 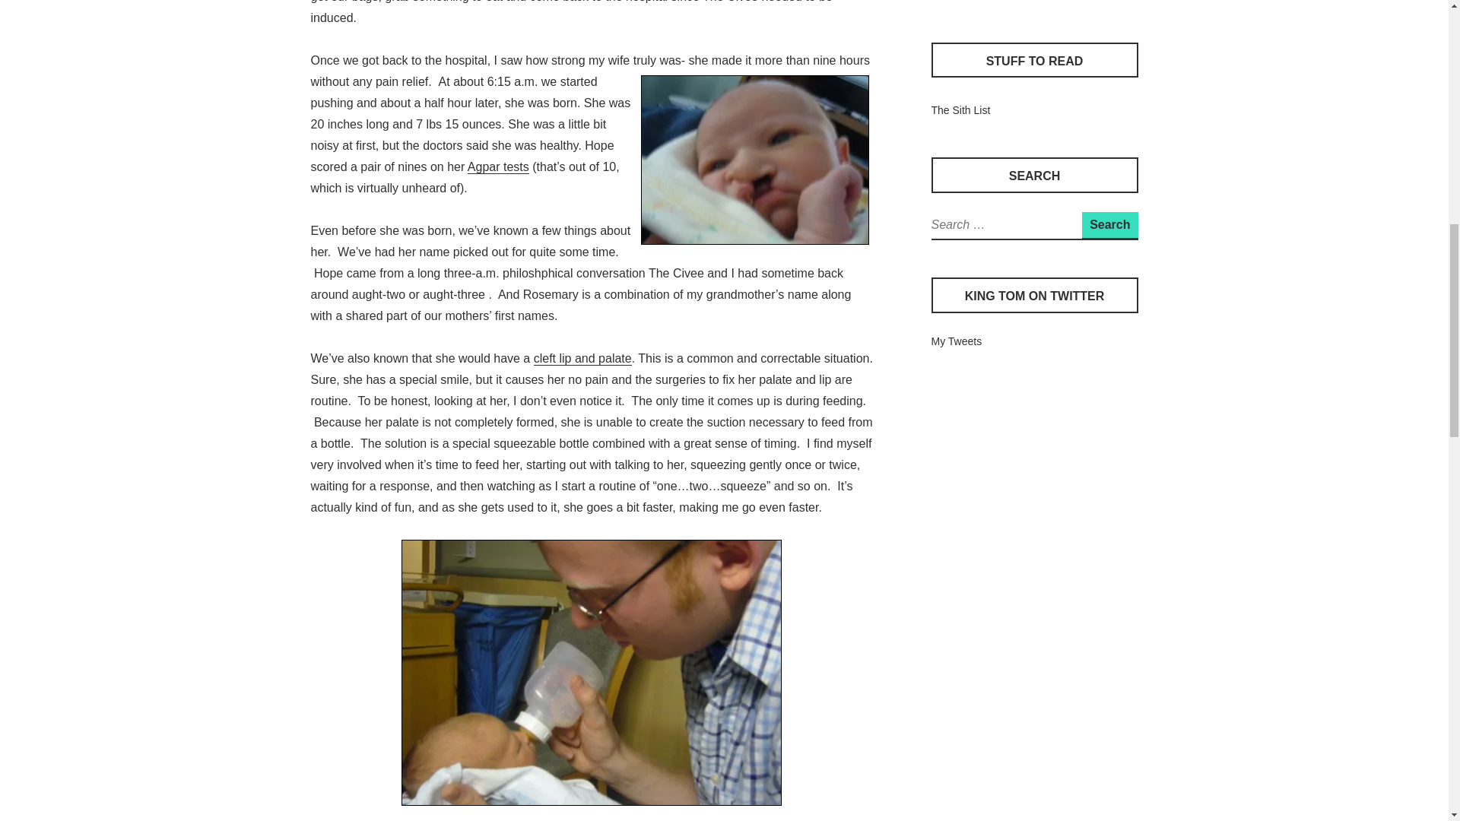 What do you see at coordinates (497, 166) in the screenshot?
I see `Agpar tests` at bounding box center [497, 166].